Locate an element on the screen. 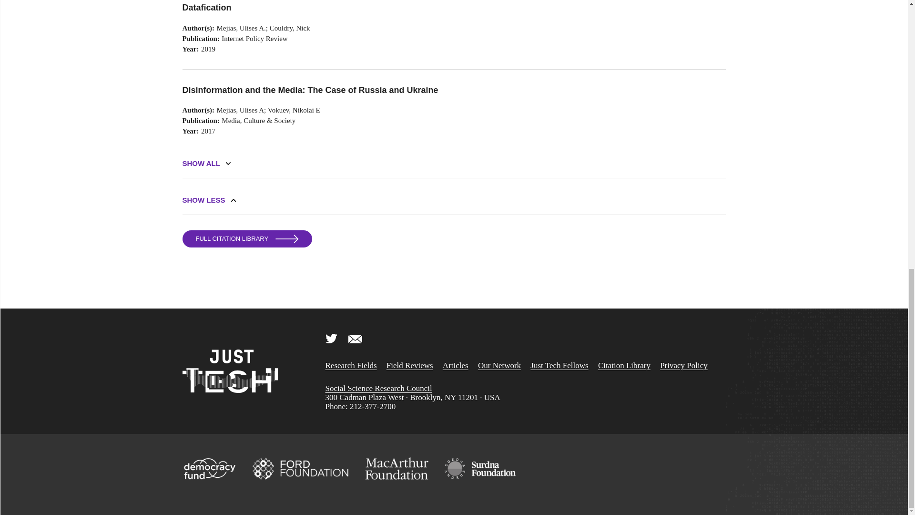 The height and width of the screenshot is (515, 915). SHOW LESS is located at coordinates (203, 200).